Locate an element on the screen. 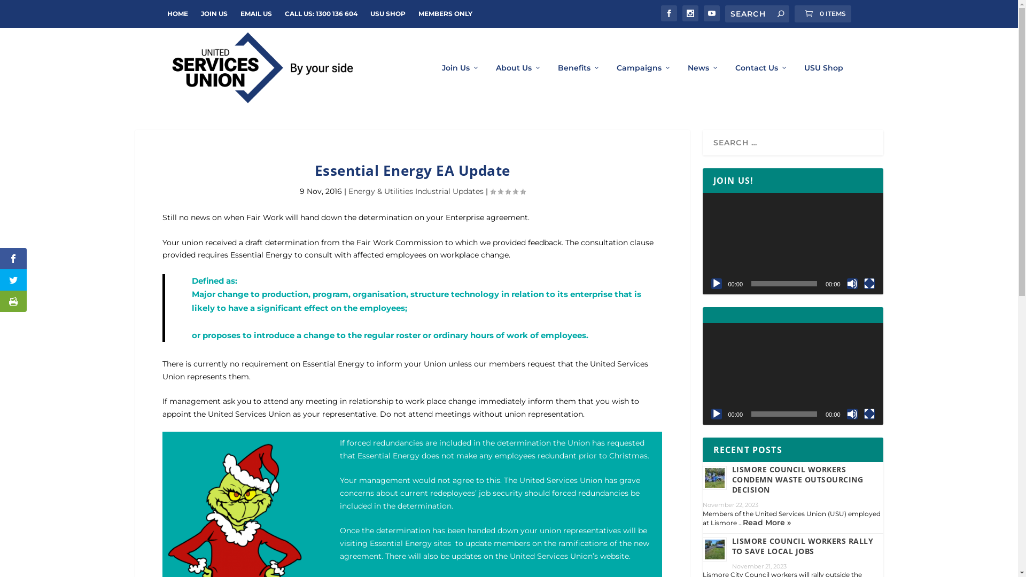 The image size is (1026, 577). CALL US: 1300 136 604 is located at coordinates (321, 14).